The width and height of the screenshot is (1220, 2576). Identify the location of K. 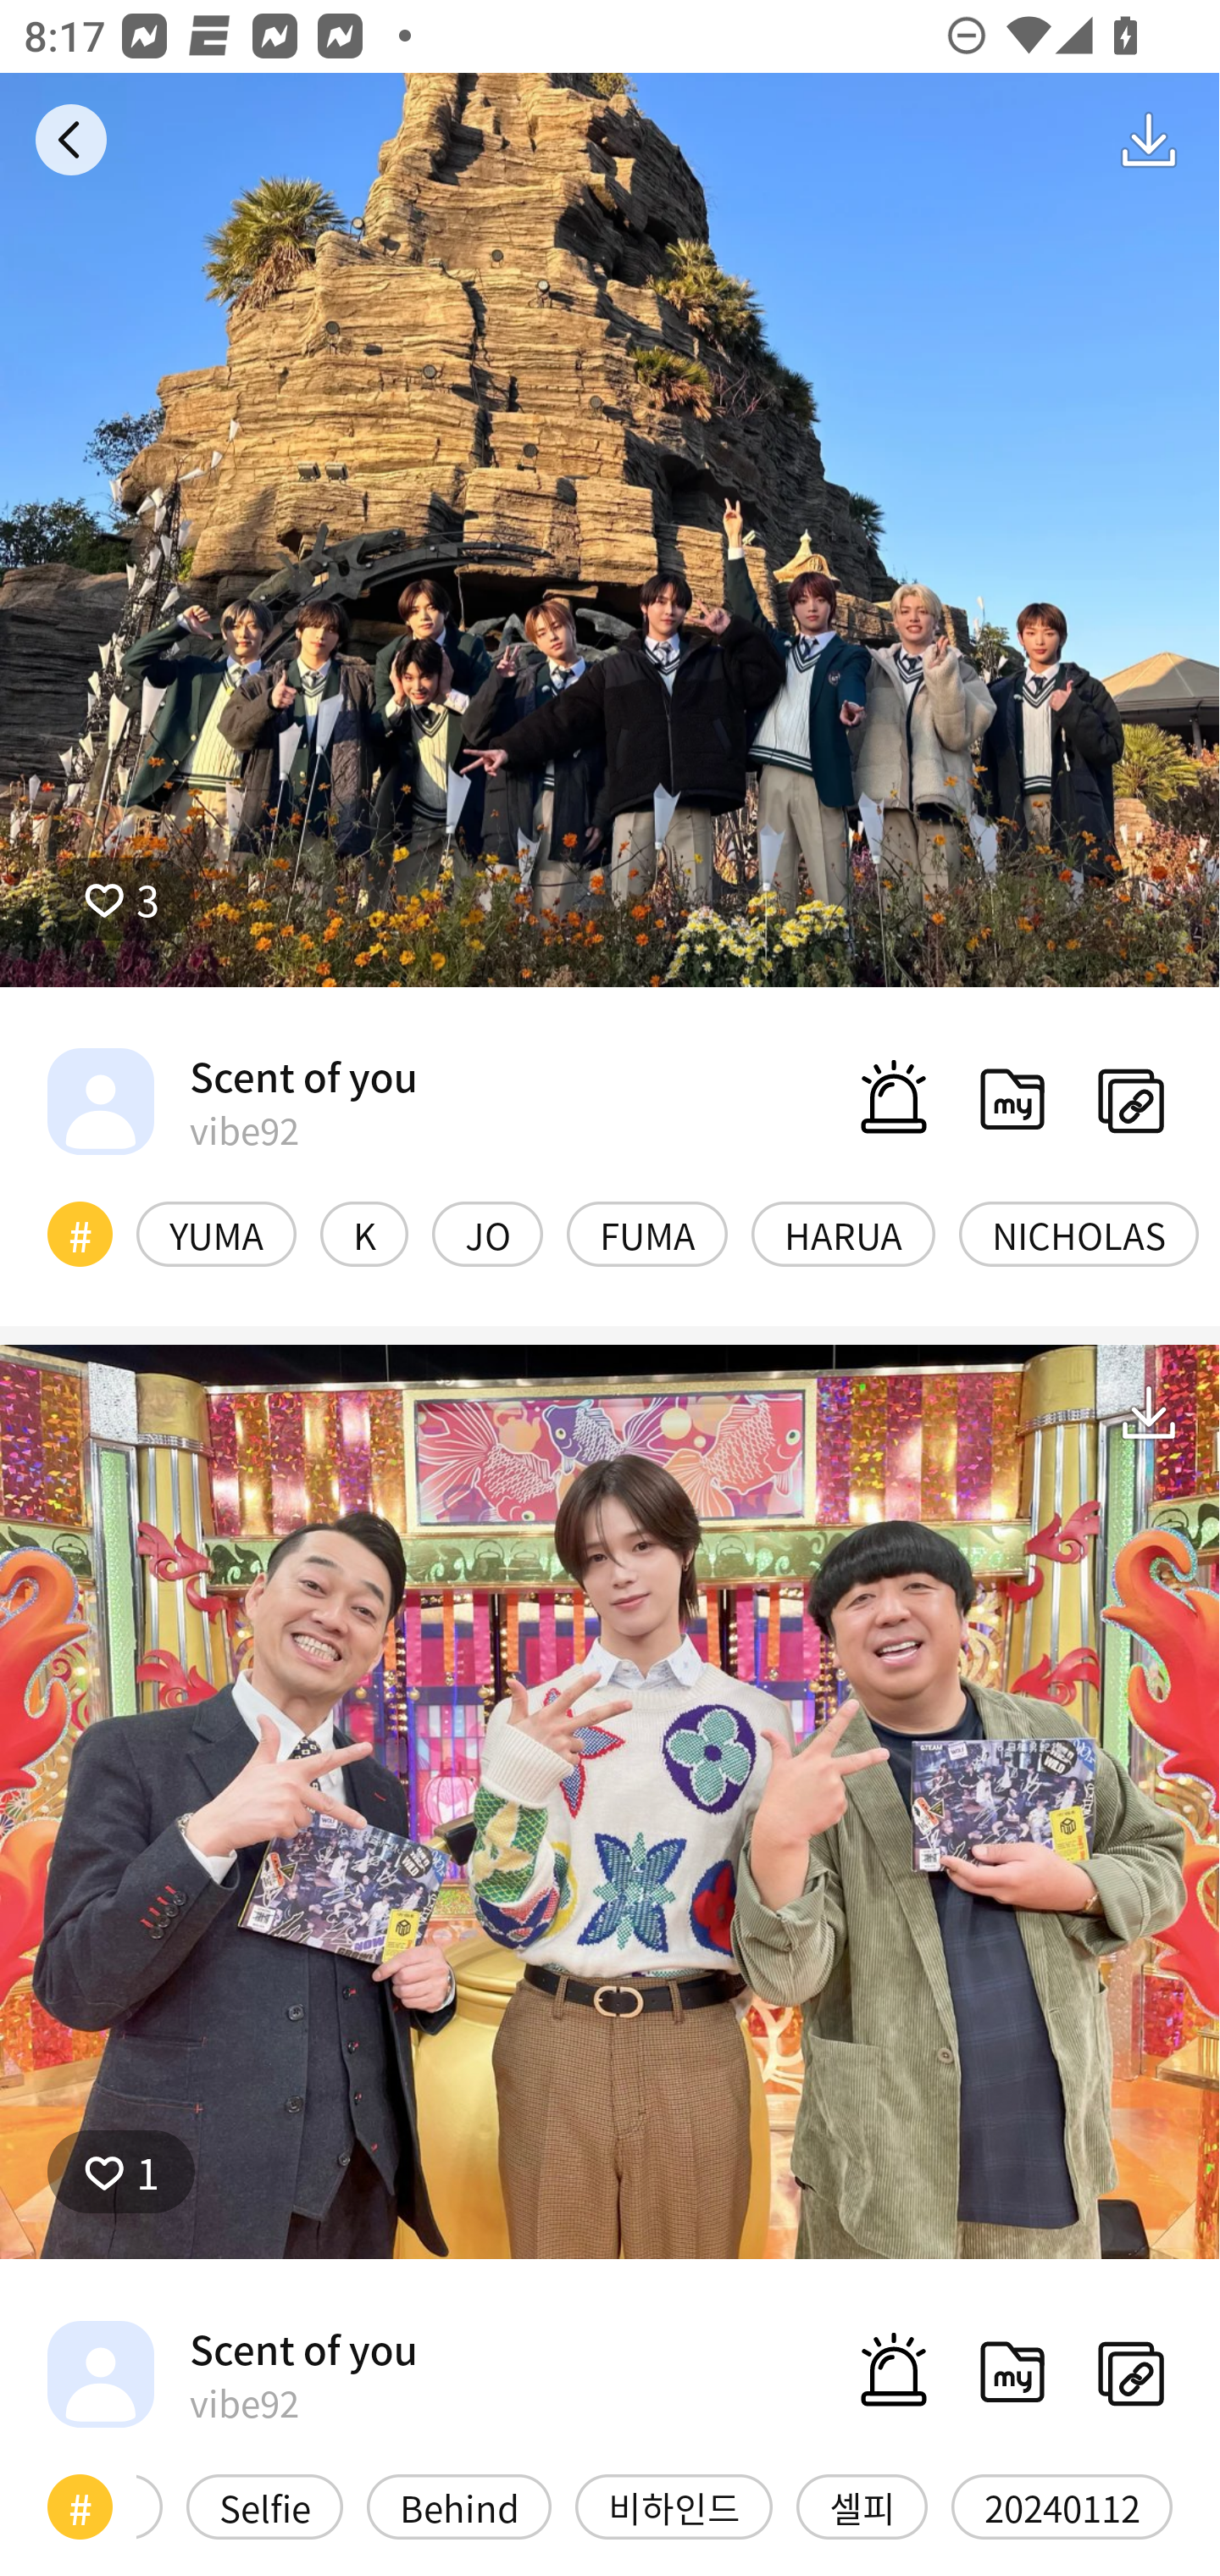
(364, 1234).